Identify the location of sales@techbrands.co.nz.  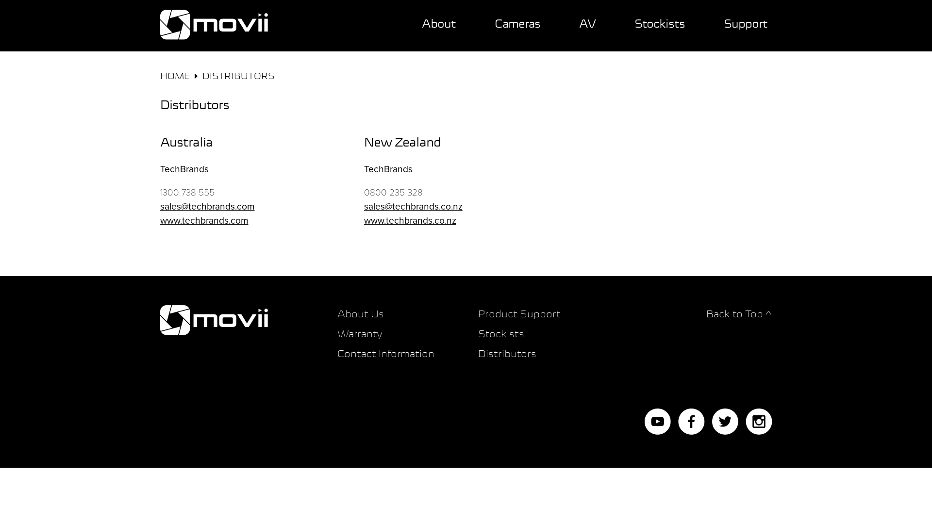
(414, 207).